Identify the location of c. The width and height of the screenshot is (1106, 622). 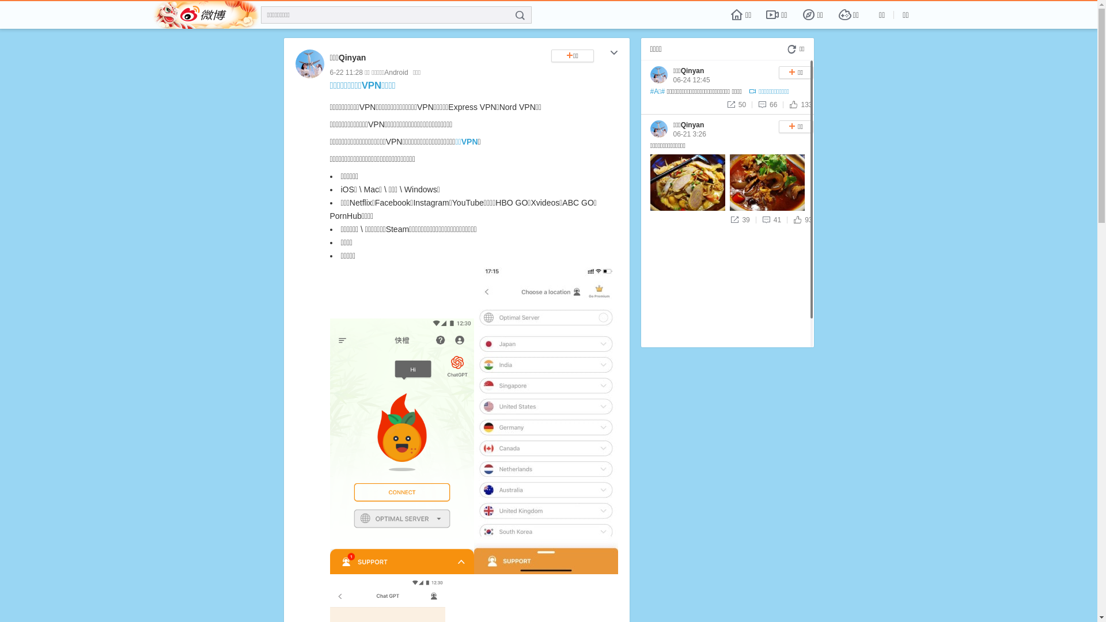
(614, 54).